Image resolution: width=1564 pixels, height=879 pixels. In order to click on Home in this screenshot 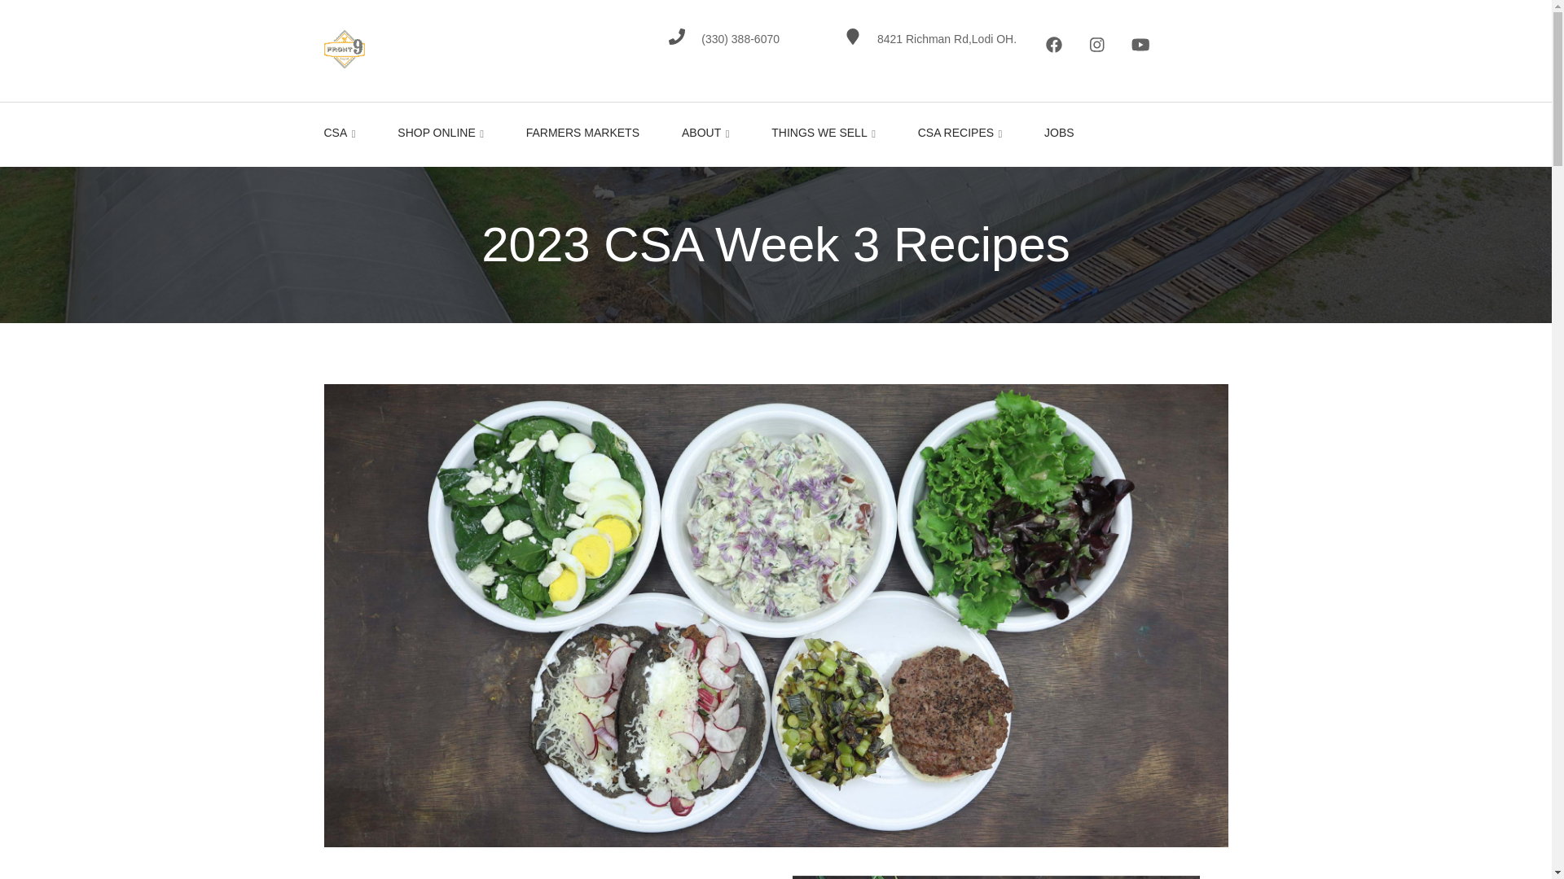, I will do `click(344, 47)`.